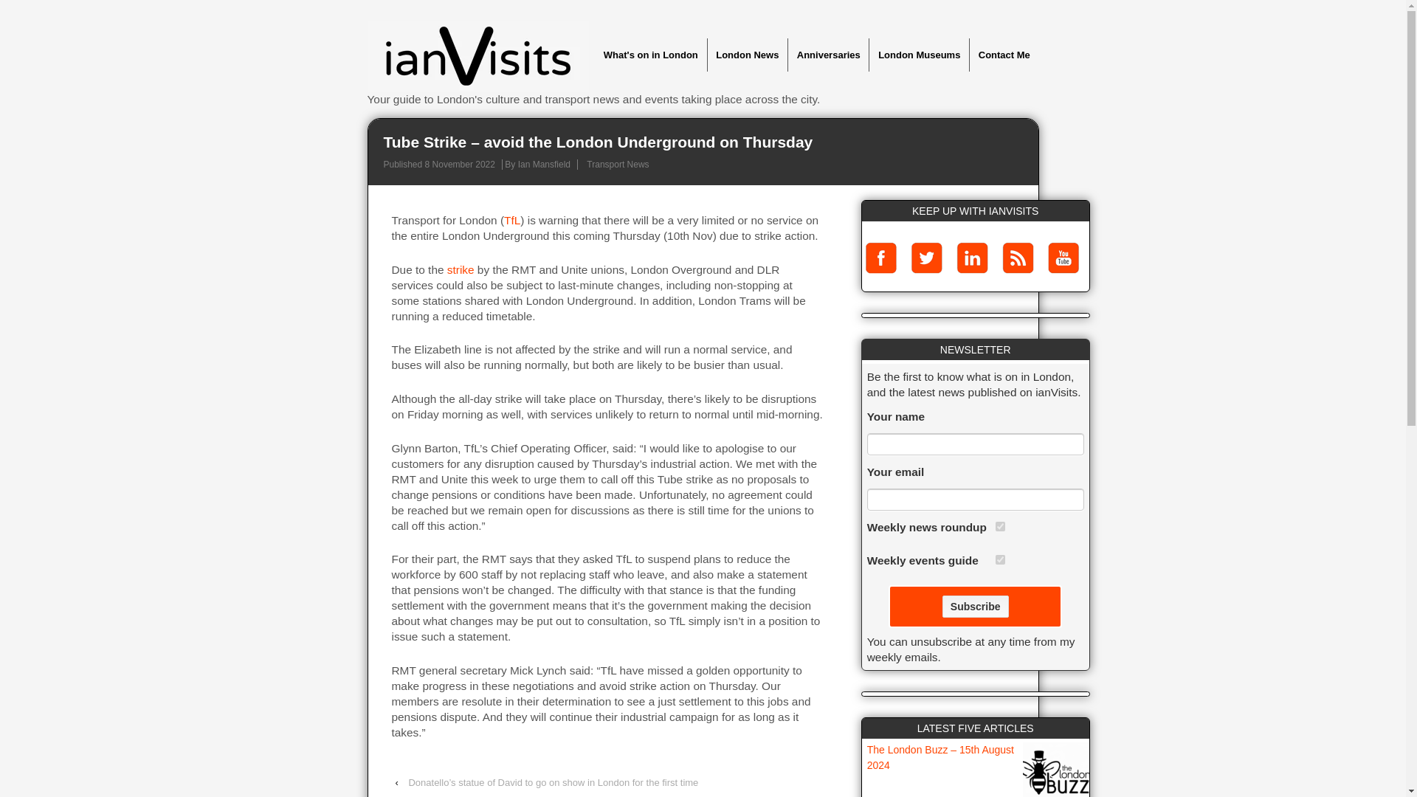  I want to click on Anniversaries, so click(828, 55).